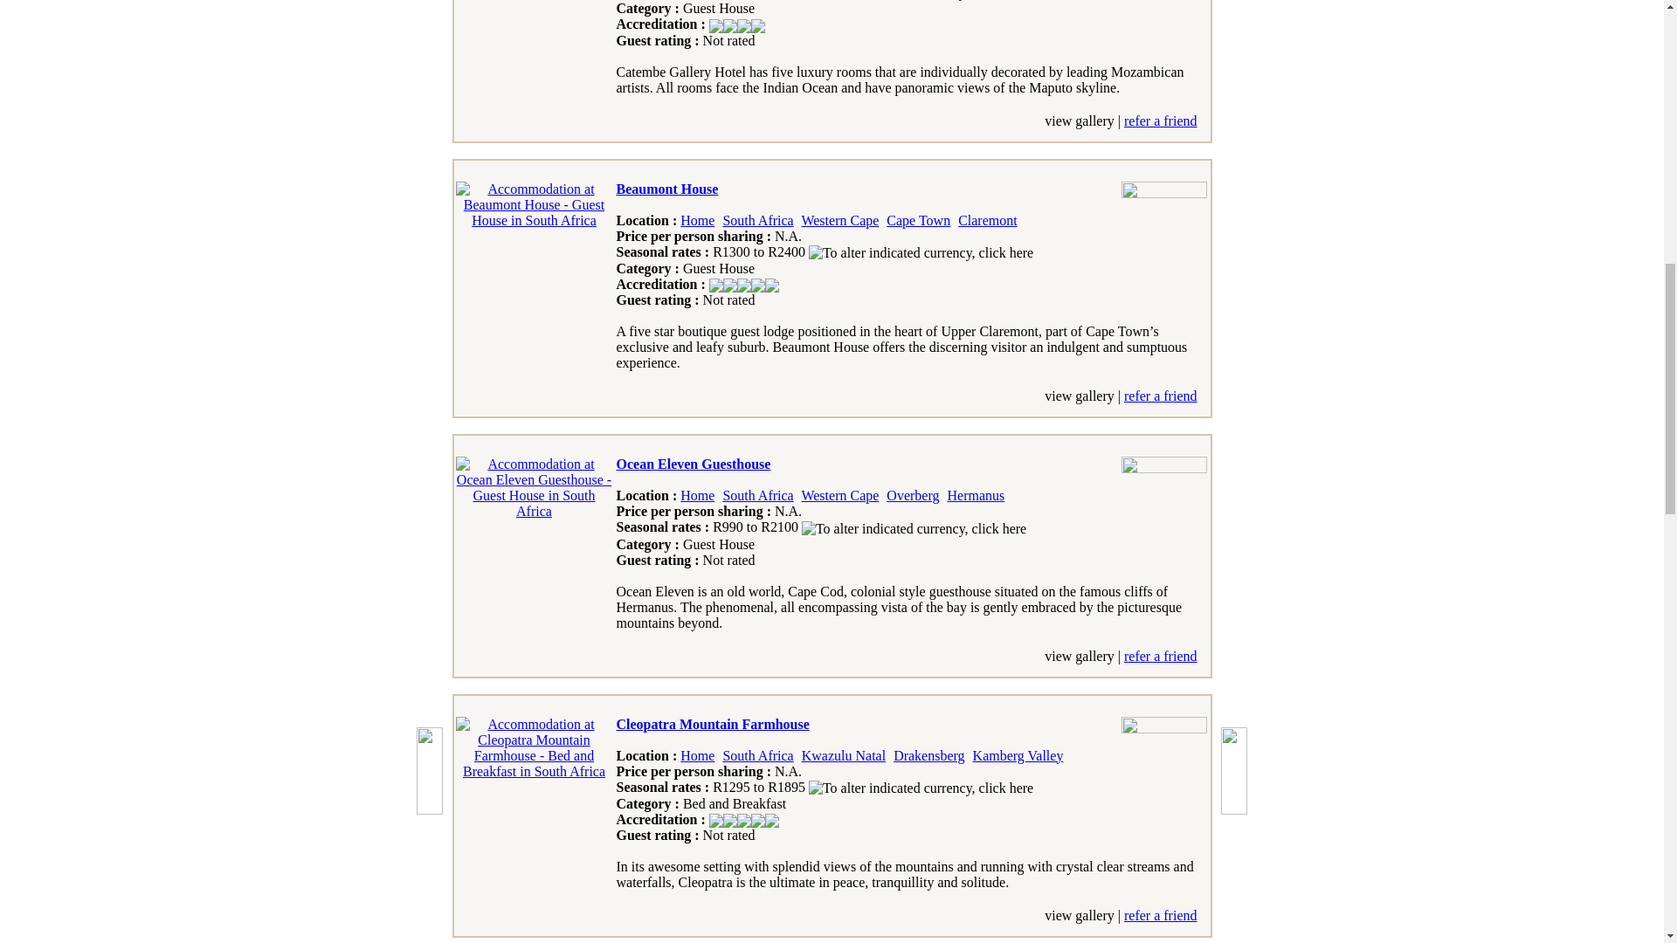 This screenshot has height=943, width=1677. What do you see at coordinates (840, 220) in the screenshot?
I see `Western Cape accommodation` at bounding box center [840, 220].